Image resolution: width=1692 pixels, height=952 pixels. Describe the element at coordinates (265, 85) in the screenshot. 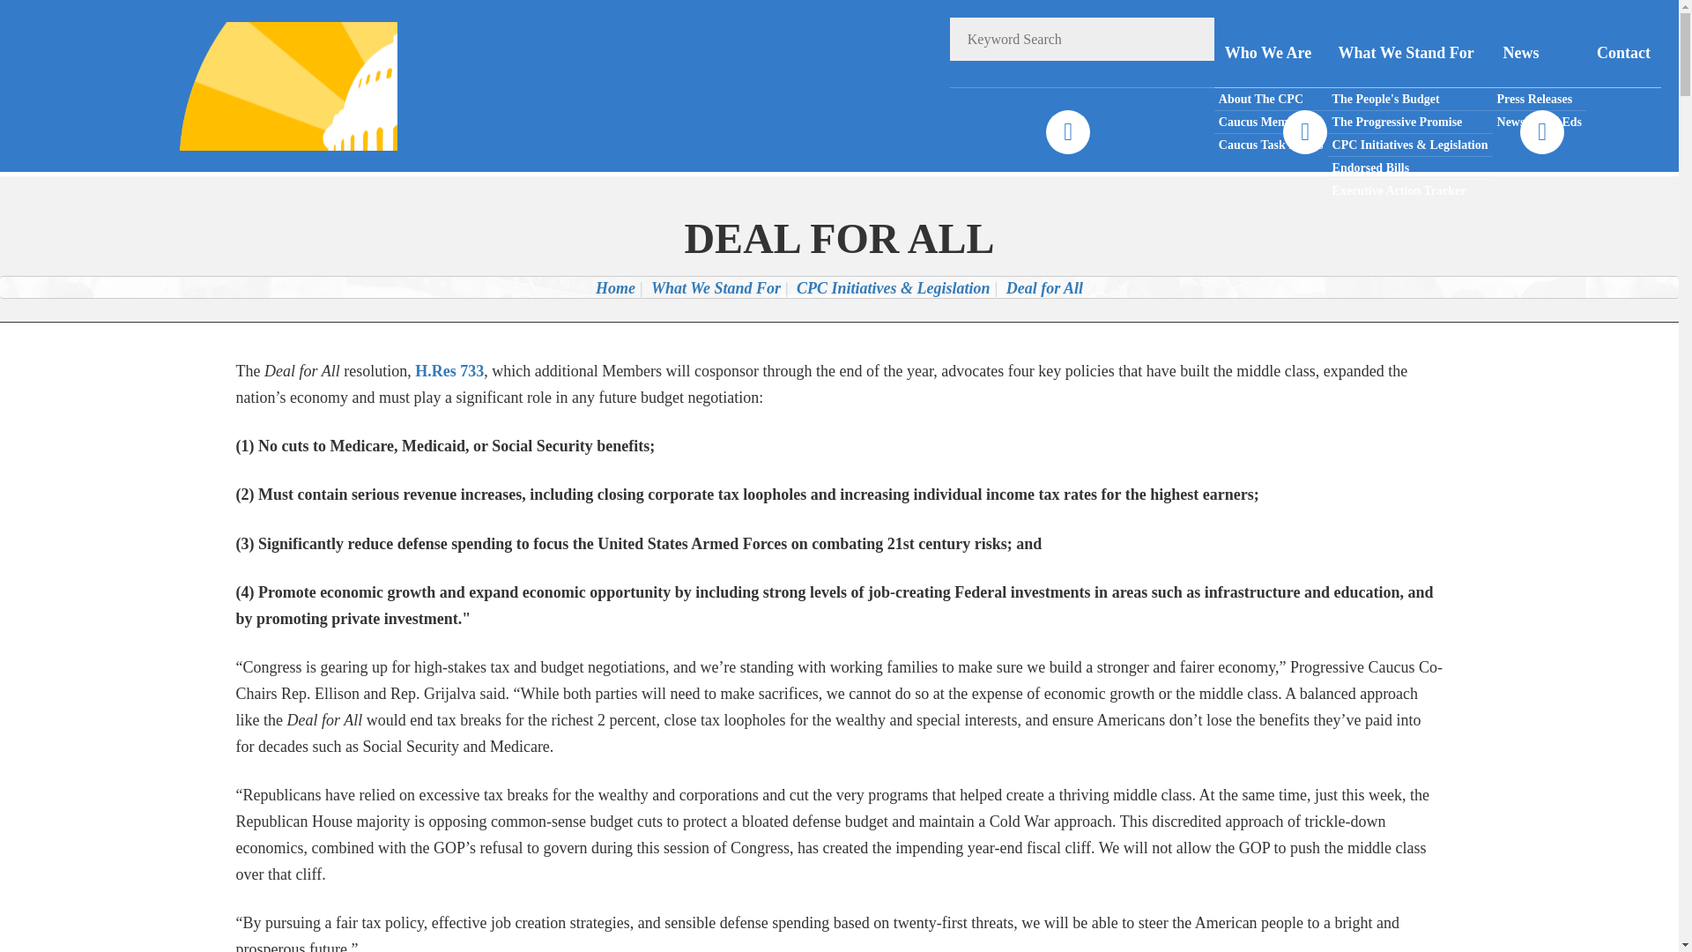

I see `CONGRESSIONAL PROGRESSIVE CAUCUS` at that location.